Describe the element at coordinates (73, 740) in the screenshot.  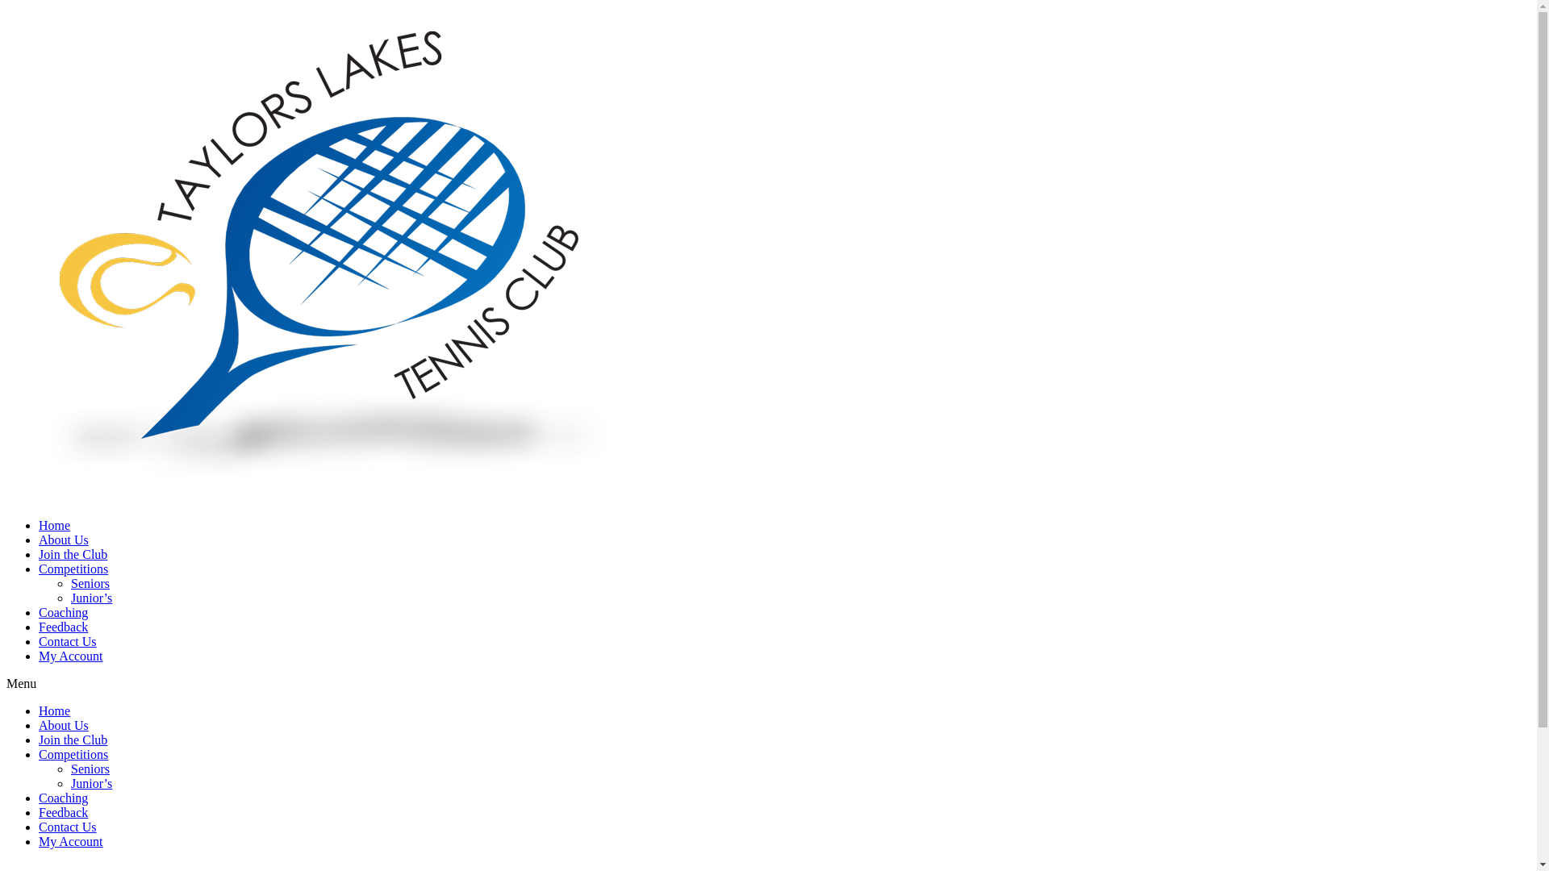
I see `Join the Club` at that location.